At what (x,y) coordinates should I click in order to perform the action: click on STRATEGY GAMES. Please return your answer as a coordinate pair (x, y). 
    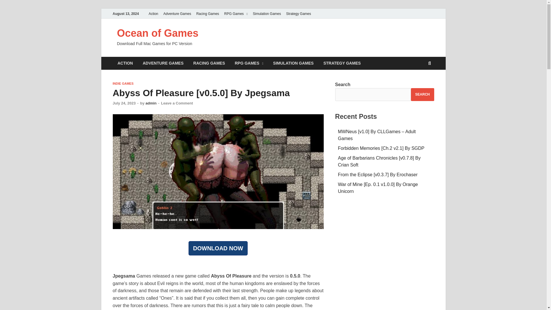
    Looking at the image, I should click on (342, 63).